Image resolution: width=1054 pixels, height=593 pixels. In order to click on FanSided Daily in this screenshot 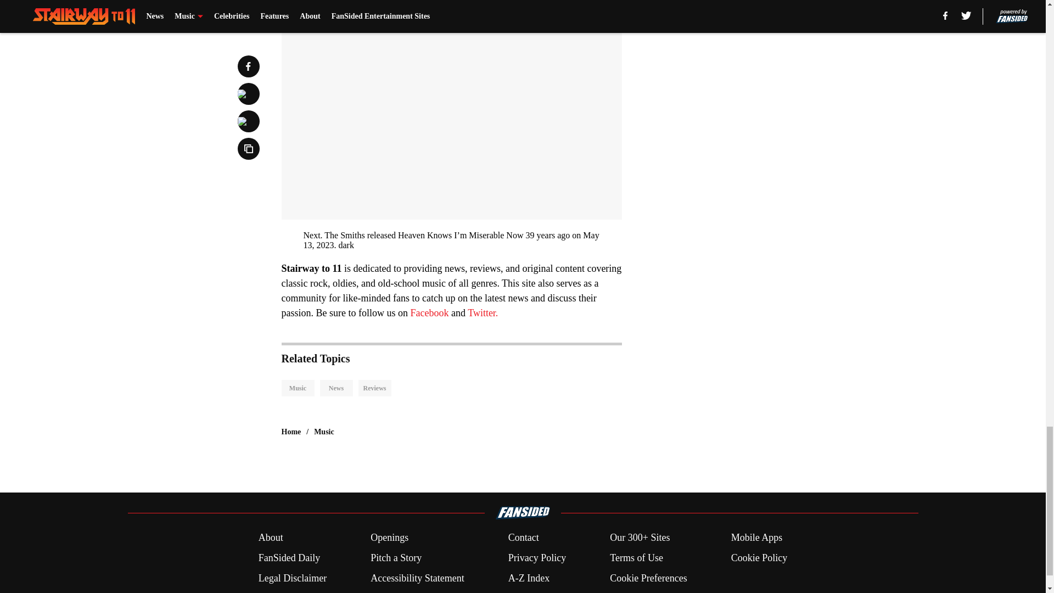, I will do `click(289, 558)`.